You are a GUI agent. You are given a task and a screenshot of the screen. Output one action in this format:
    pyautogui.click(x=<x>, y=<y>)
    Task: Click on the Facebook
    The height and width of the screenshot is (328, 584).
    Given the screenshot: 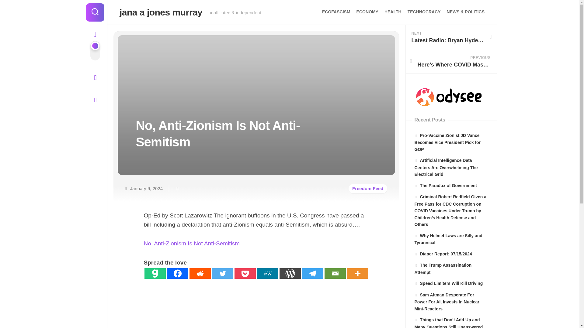 What is the action you would take?
    pyautogui.click(x=177, y=273)
    